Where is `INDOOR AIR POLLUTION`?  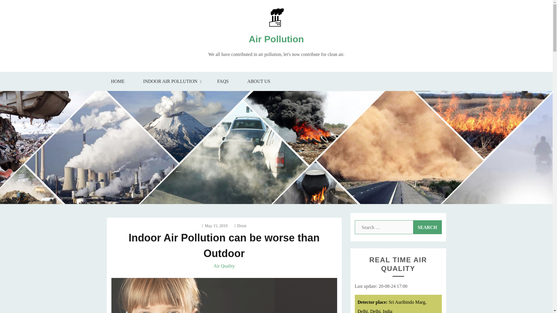
INDOOR AIR POLLUTION is located at coordinates (171, 81).